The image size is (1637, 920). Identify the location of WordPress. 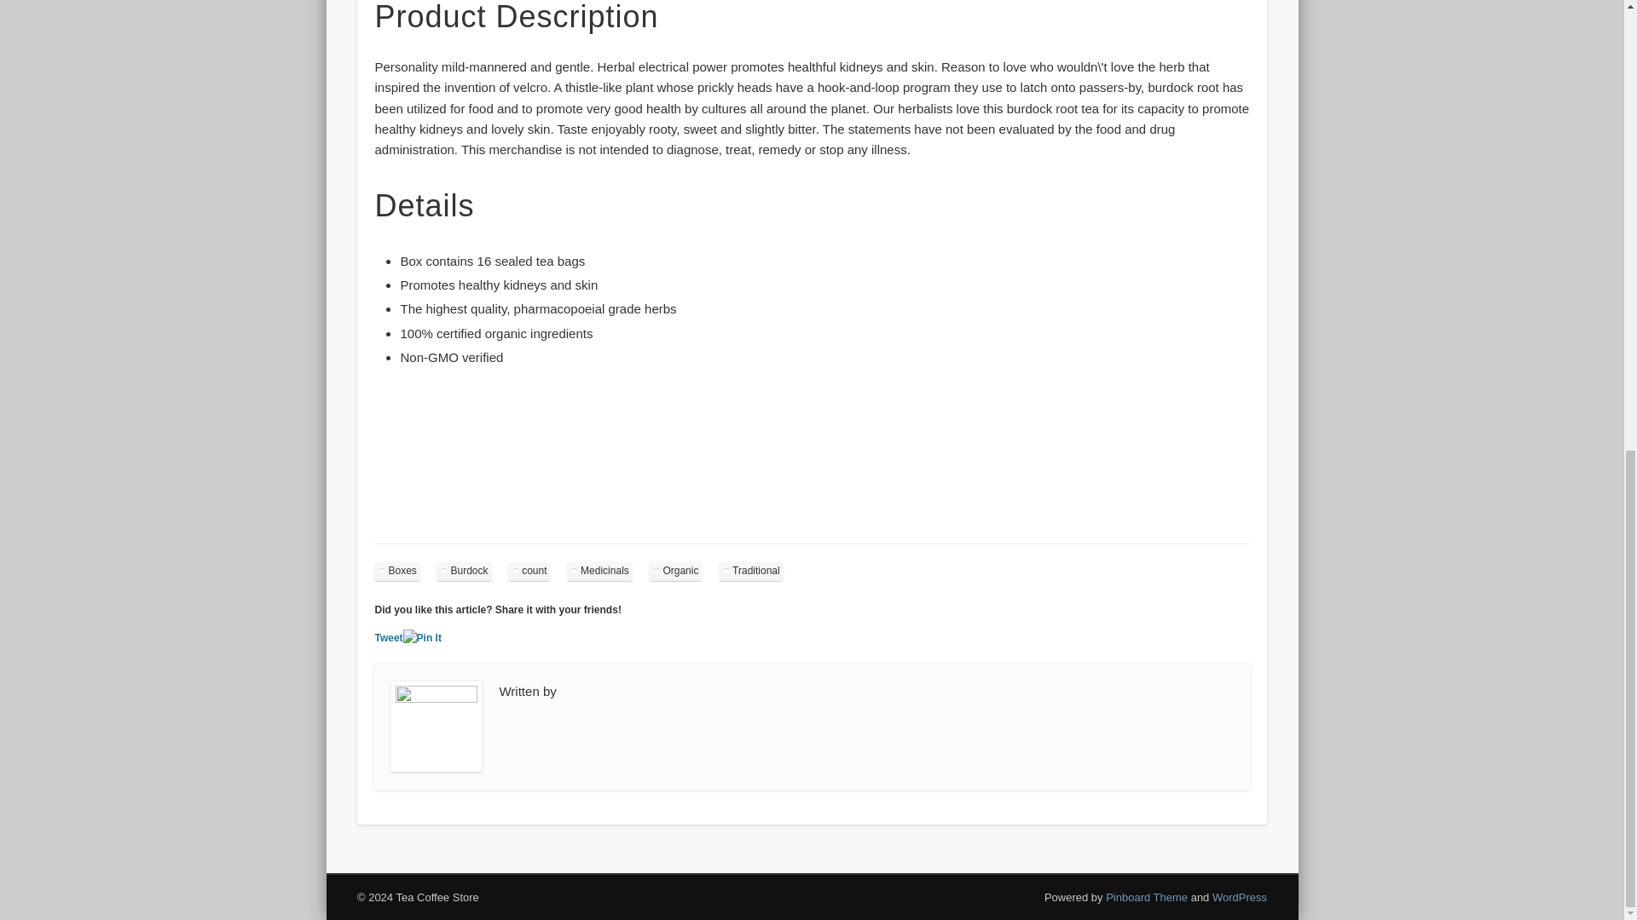
(1240, 897).